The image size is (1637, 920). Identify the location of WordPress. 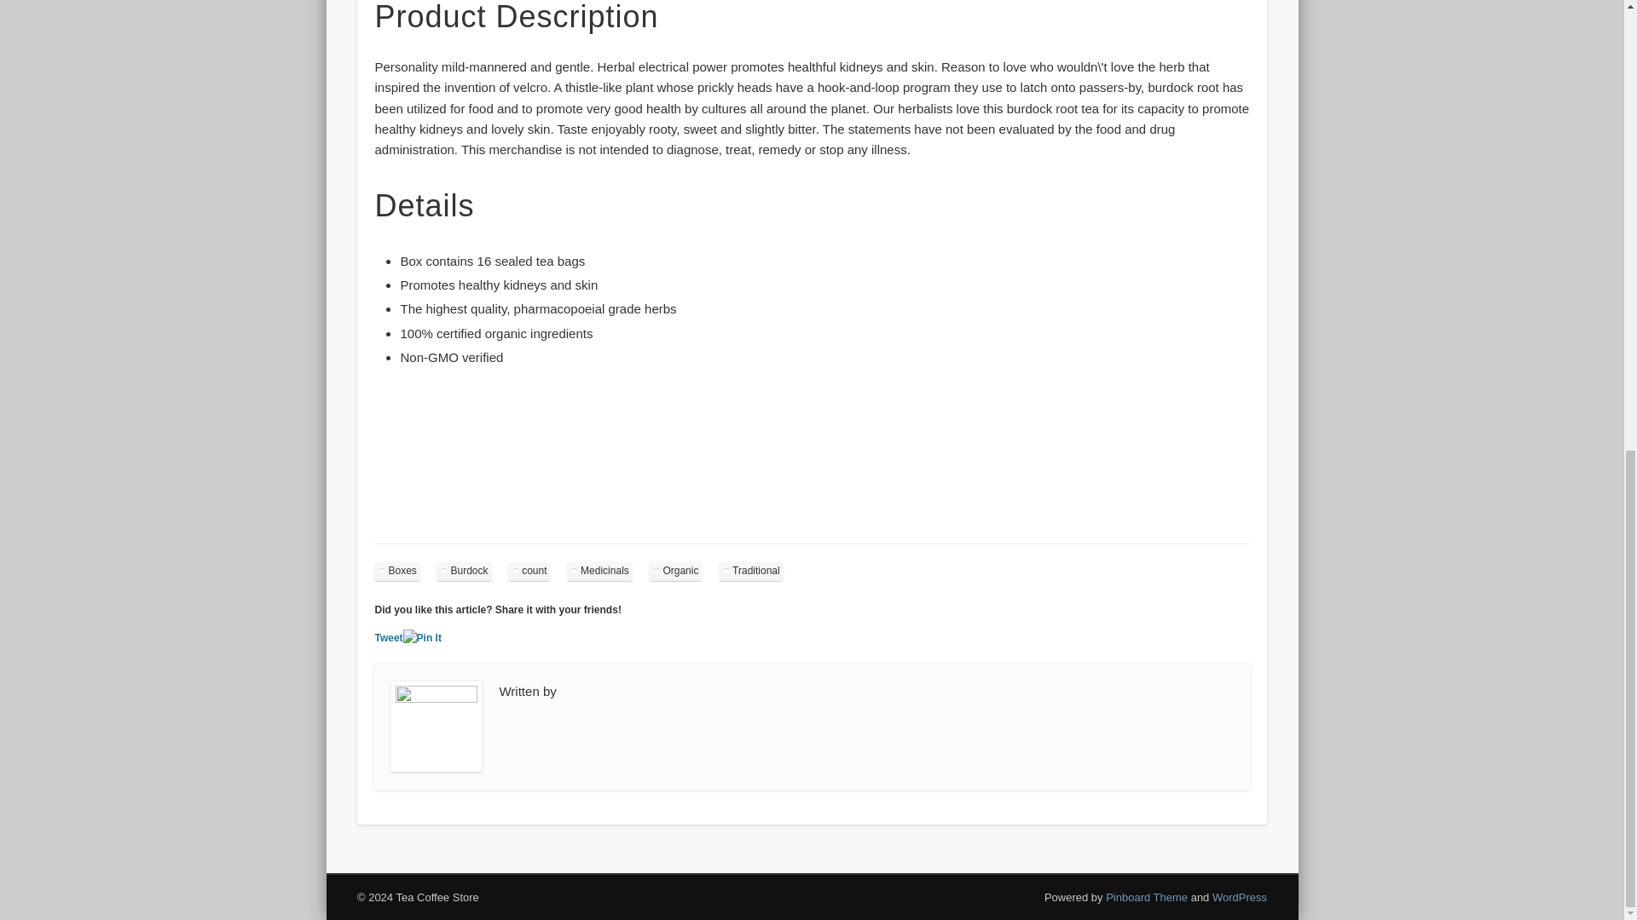
(1240, 897).